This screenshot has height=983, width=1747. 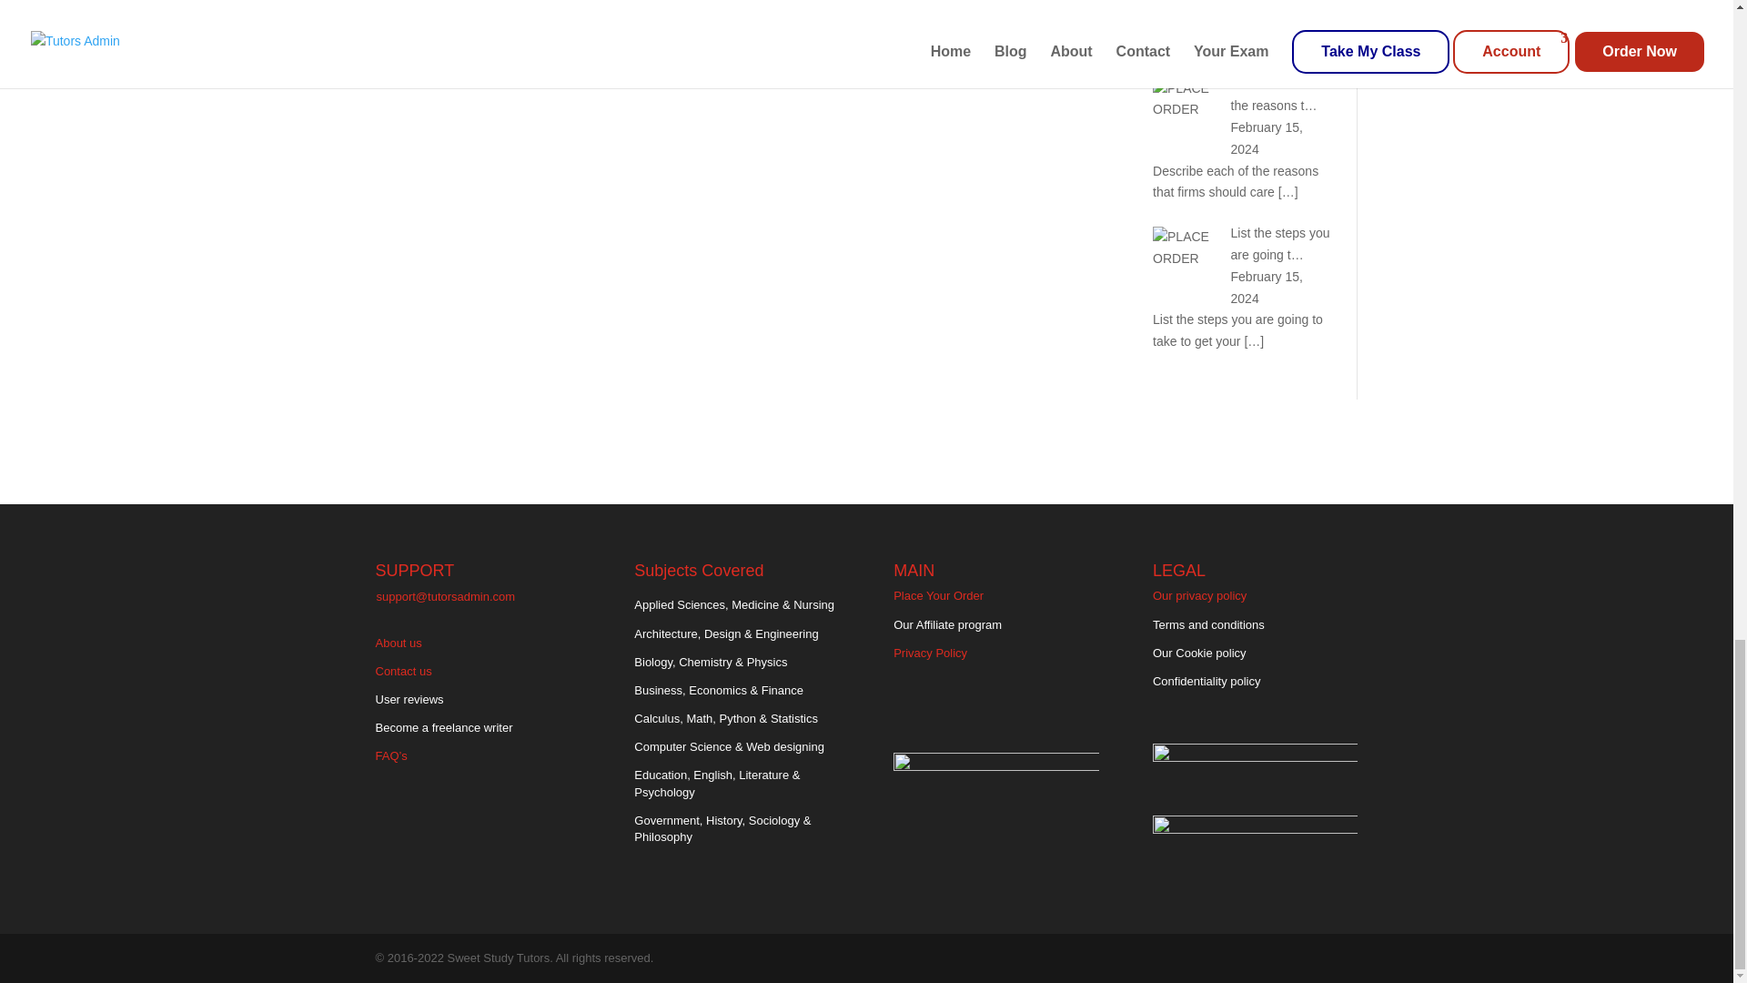 I want to click on About us, so click(x=398, y=643).